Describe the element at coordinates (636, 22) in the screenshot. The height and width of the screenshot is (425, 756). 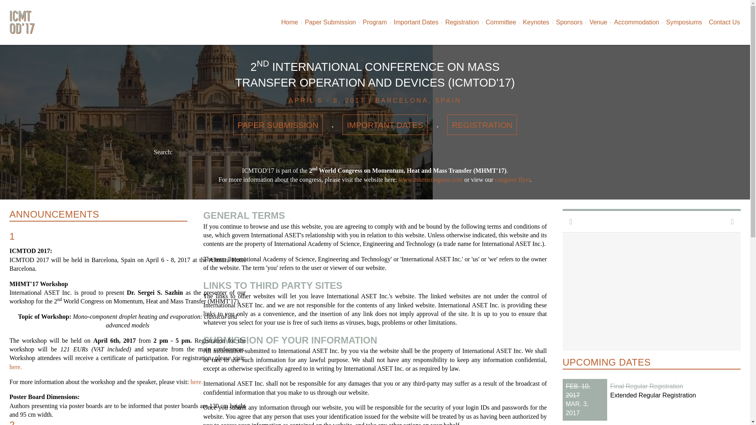
I see `Accommodation` at that location.